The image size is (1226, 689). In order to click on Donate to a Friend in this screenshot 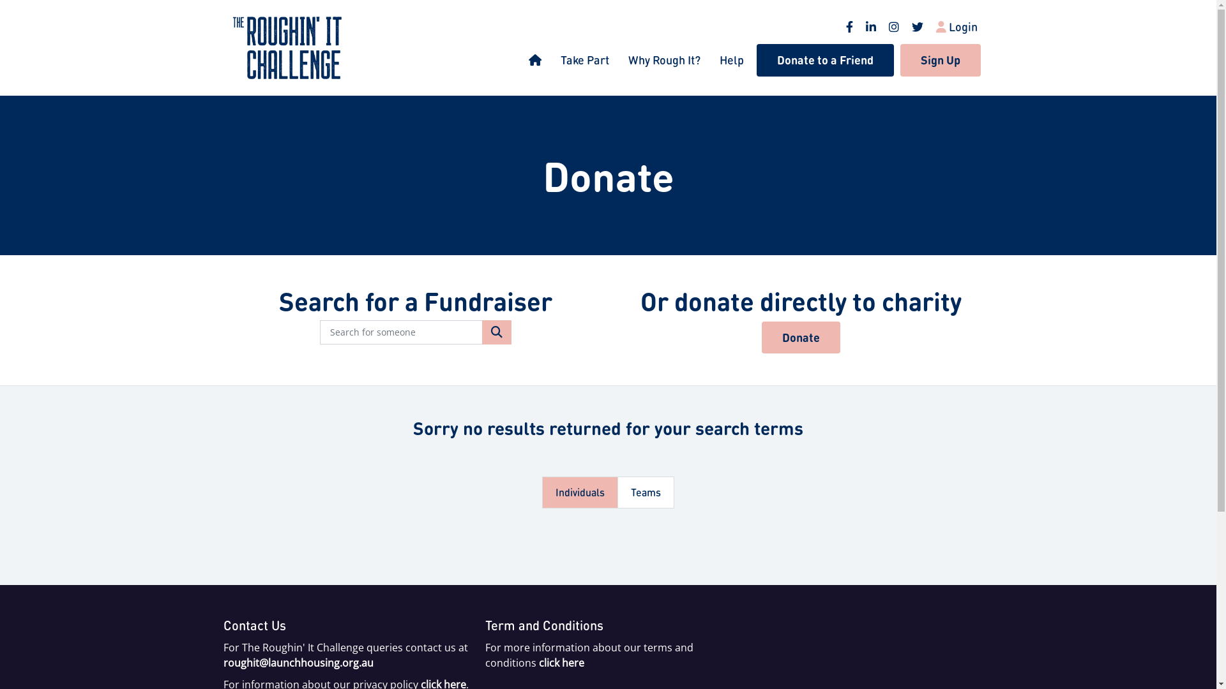, I will do `click(825, 60)`.